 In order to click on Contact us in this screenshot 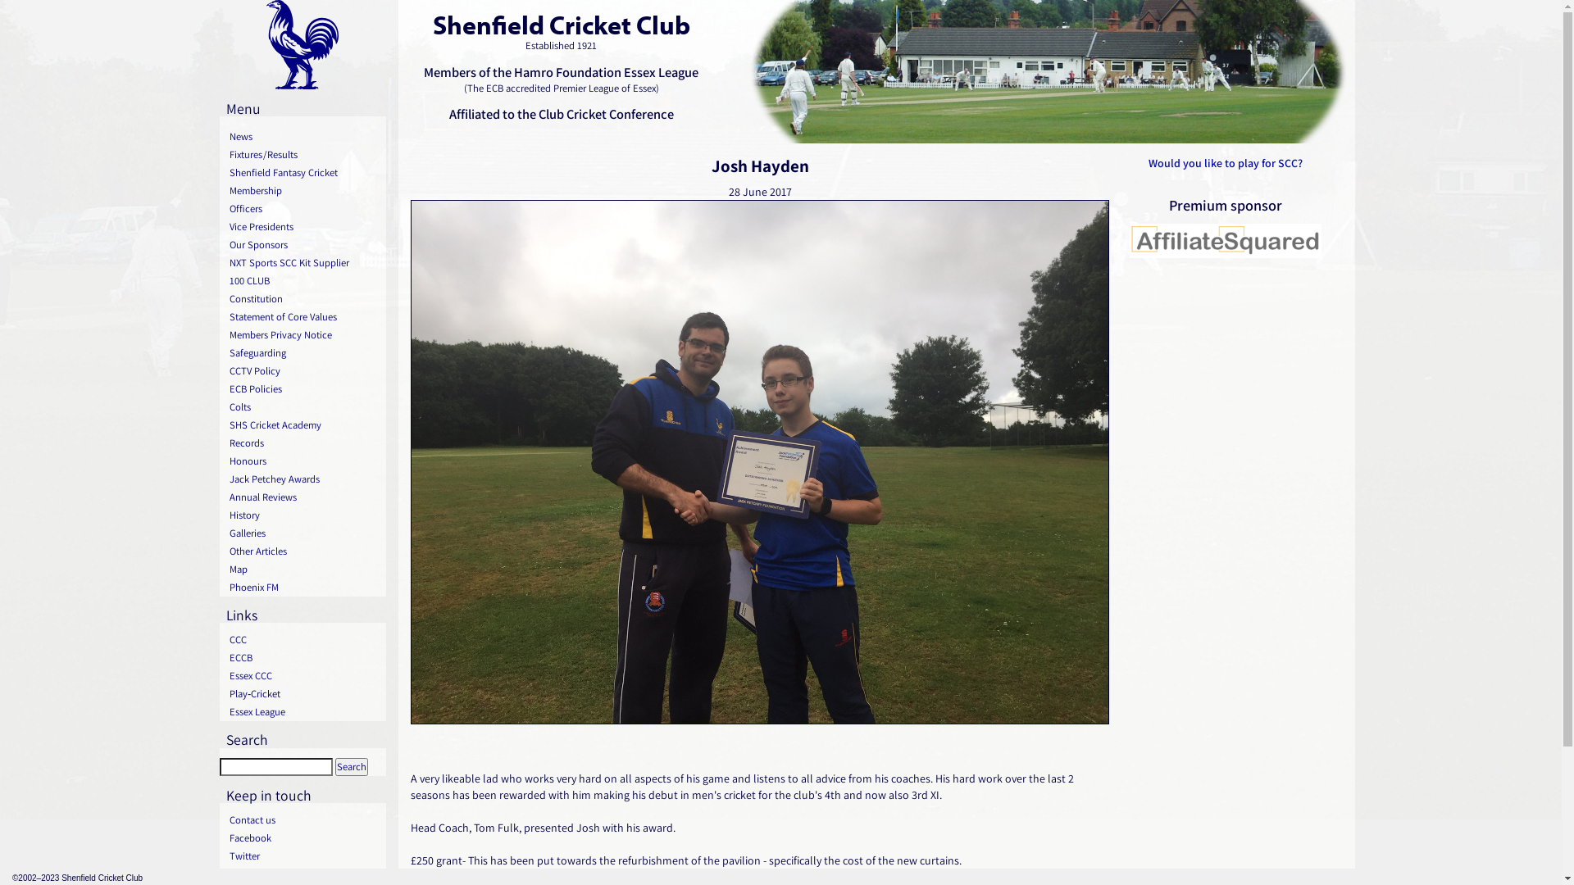, I will do `click(303, 820)`.